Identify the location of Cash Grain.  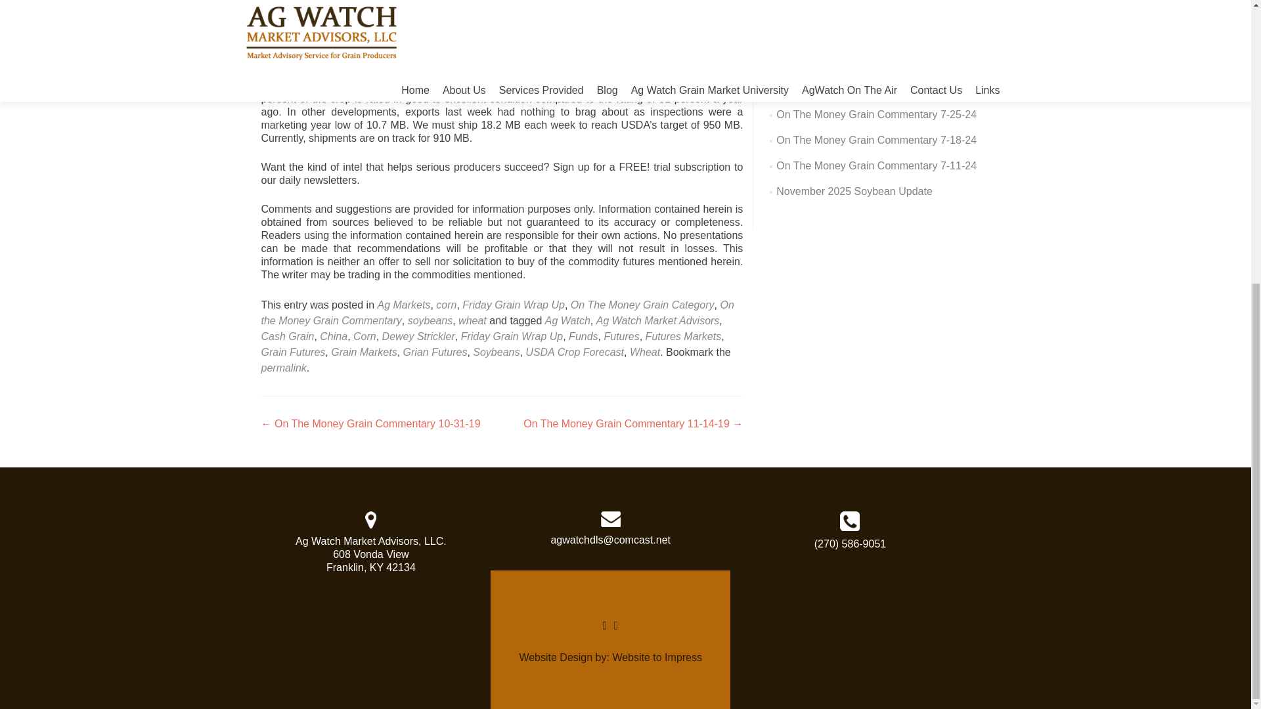
(288, 336).